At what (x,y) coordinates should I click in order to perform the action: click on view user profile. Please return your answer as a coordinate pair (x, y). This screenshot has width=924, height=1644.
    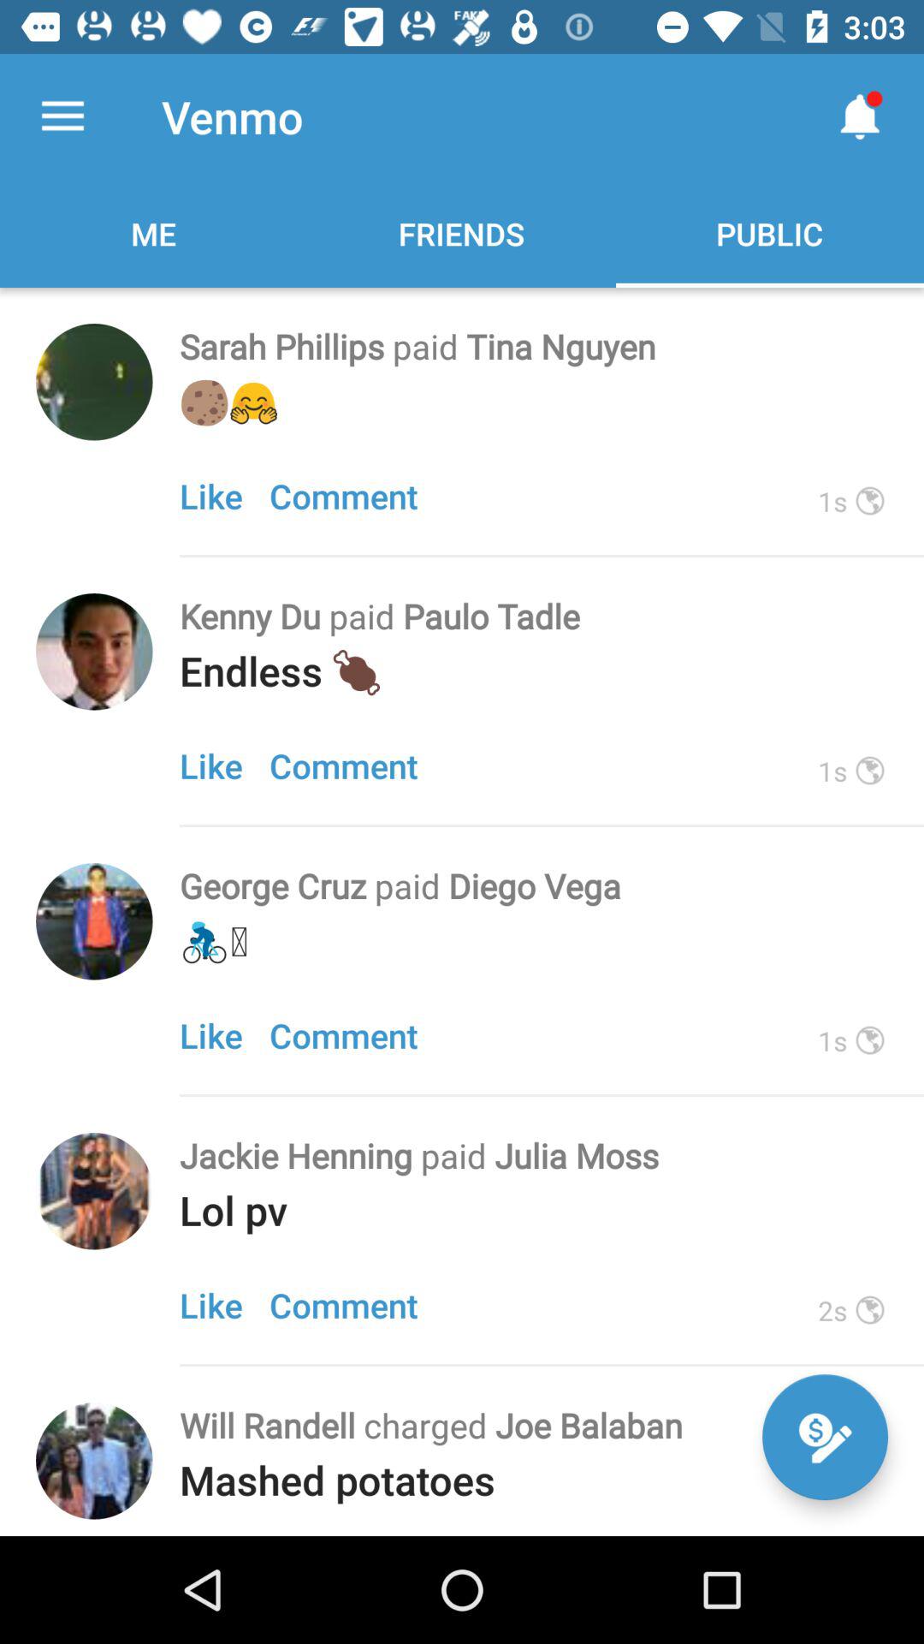
    Looking at the image, I should click on (94, 921).